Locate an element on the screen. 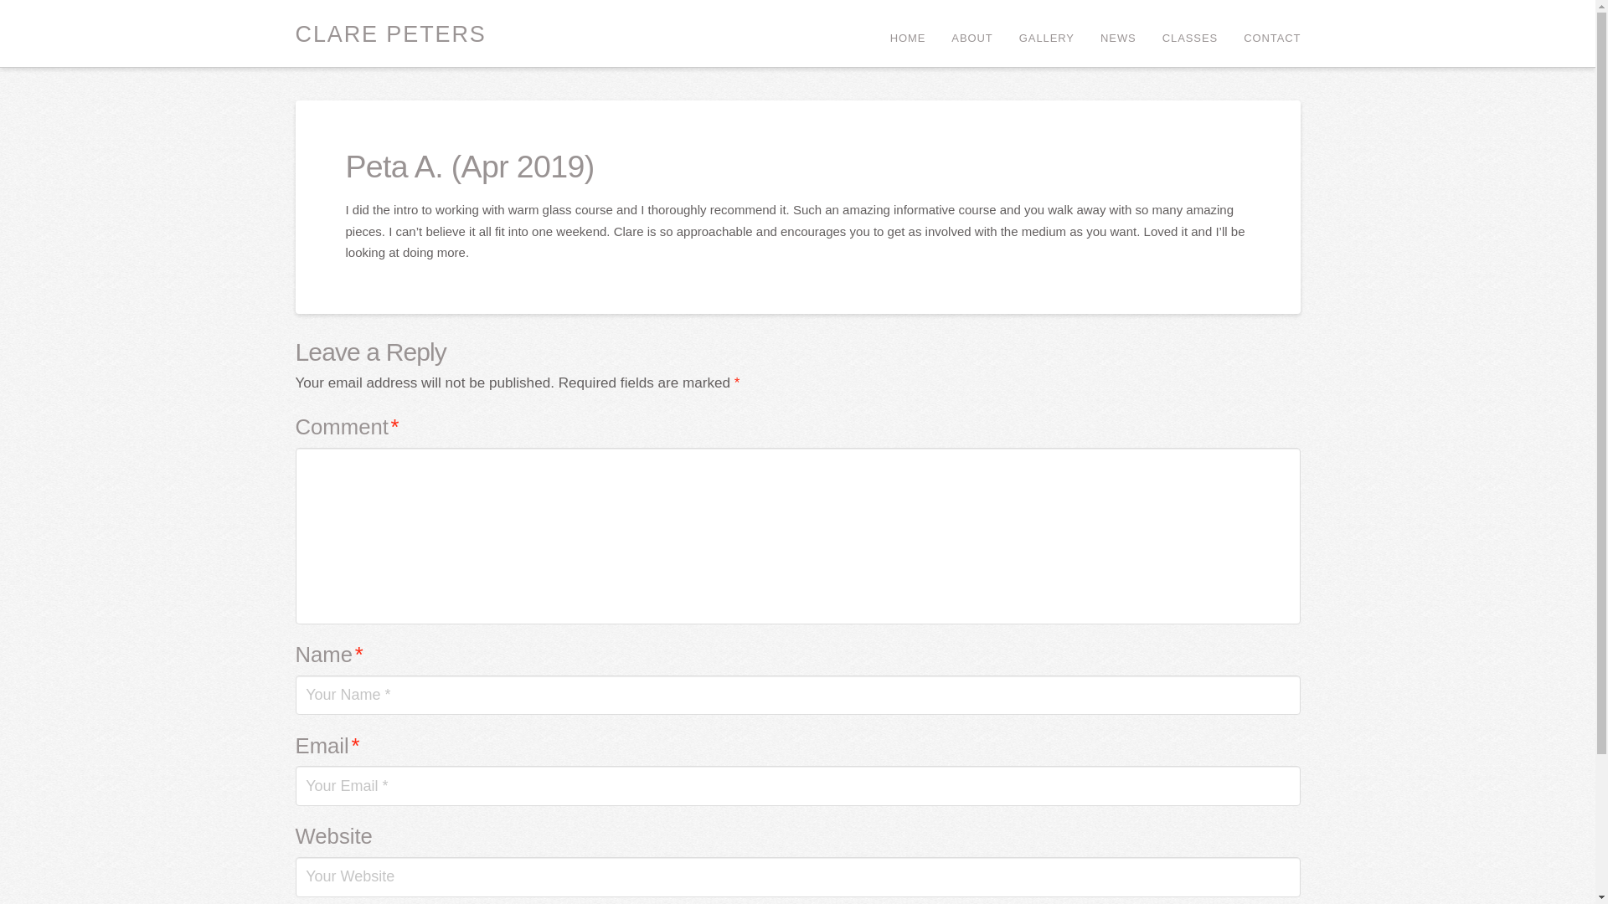  GALLERY is located at coordinates (1046, 33).